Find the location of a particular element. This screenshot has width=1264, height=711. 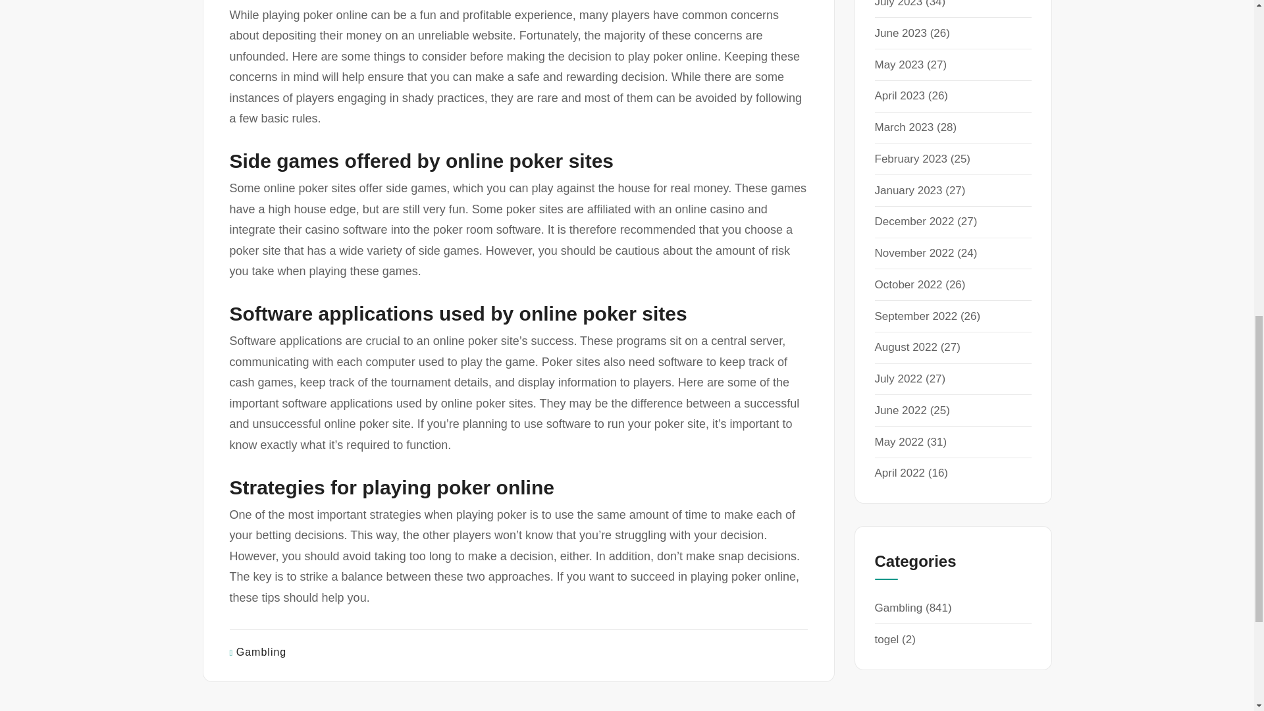

January 2023 is located at coordinates (908, 190).